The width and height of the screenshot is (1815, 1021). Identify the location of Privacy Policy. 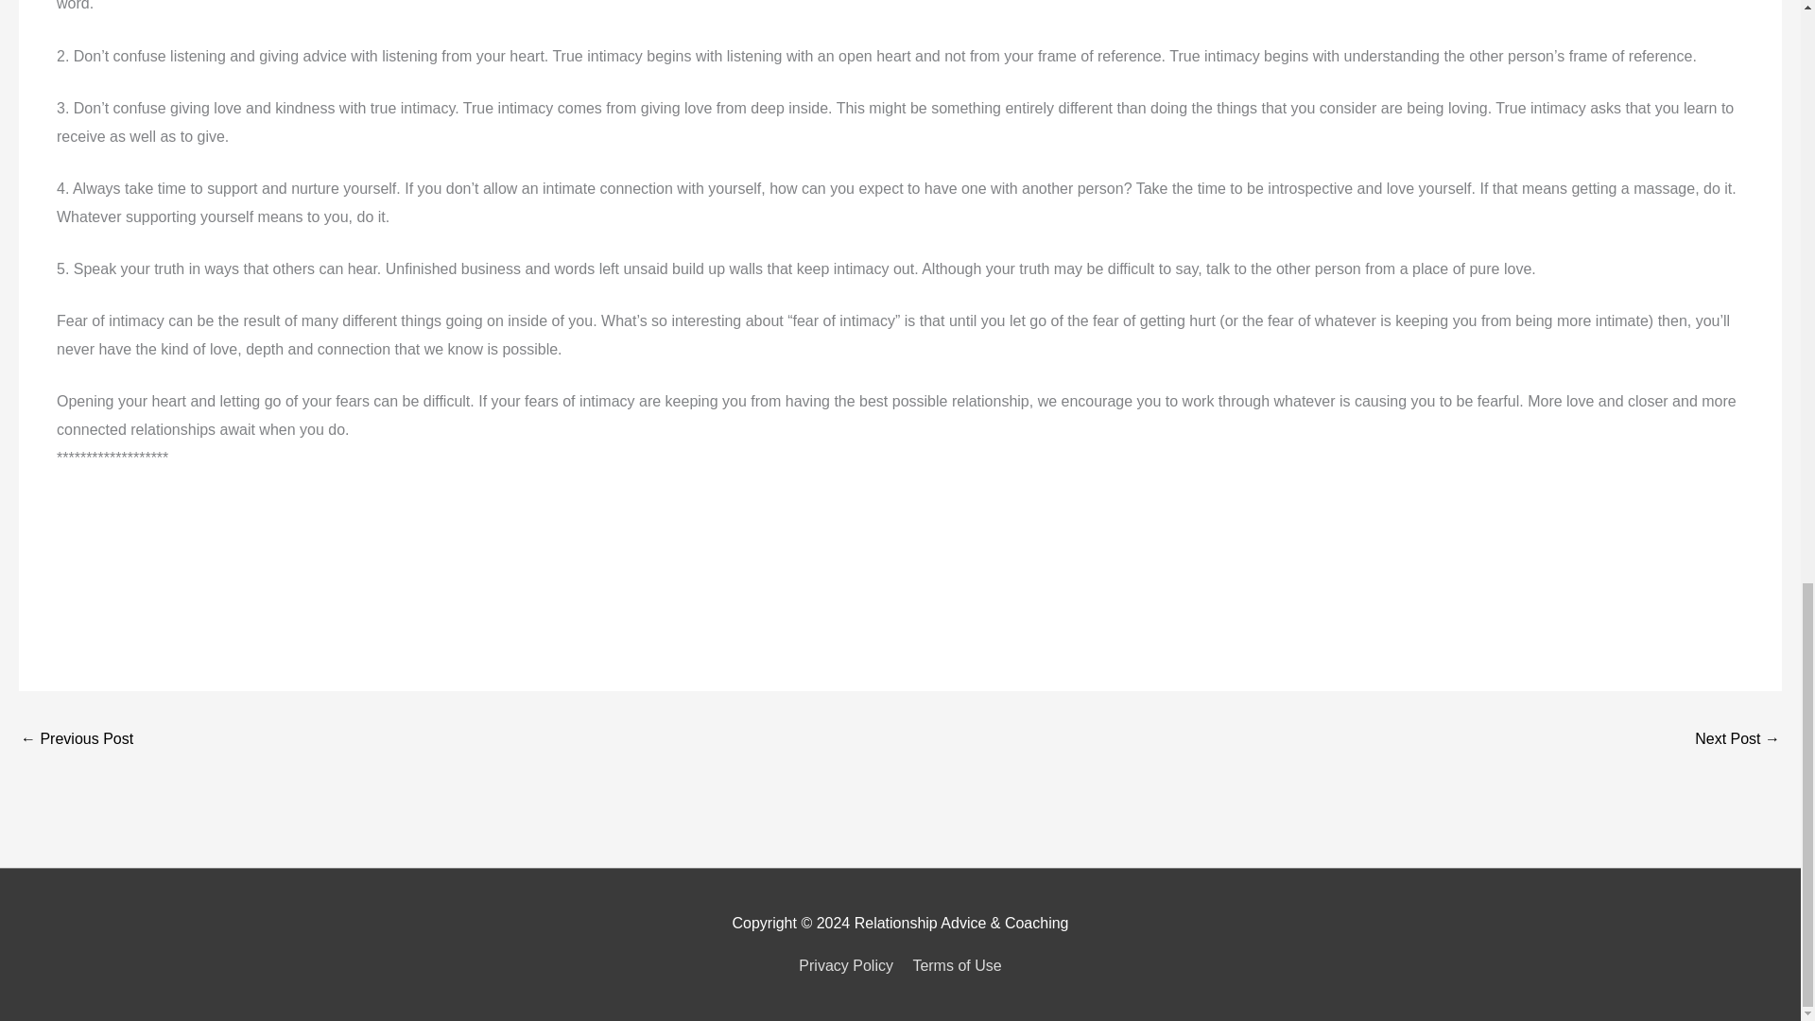
(849, 966).